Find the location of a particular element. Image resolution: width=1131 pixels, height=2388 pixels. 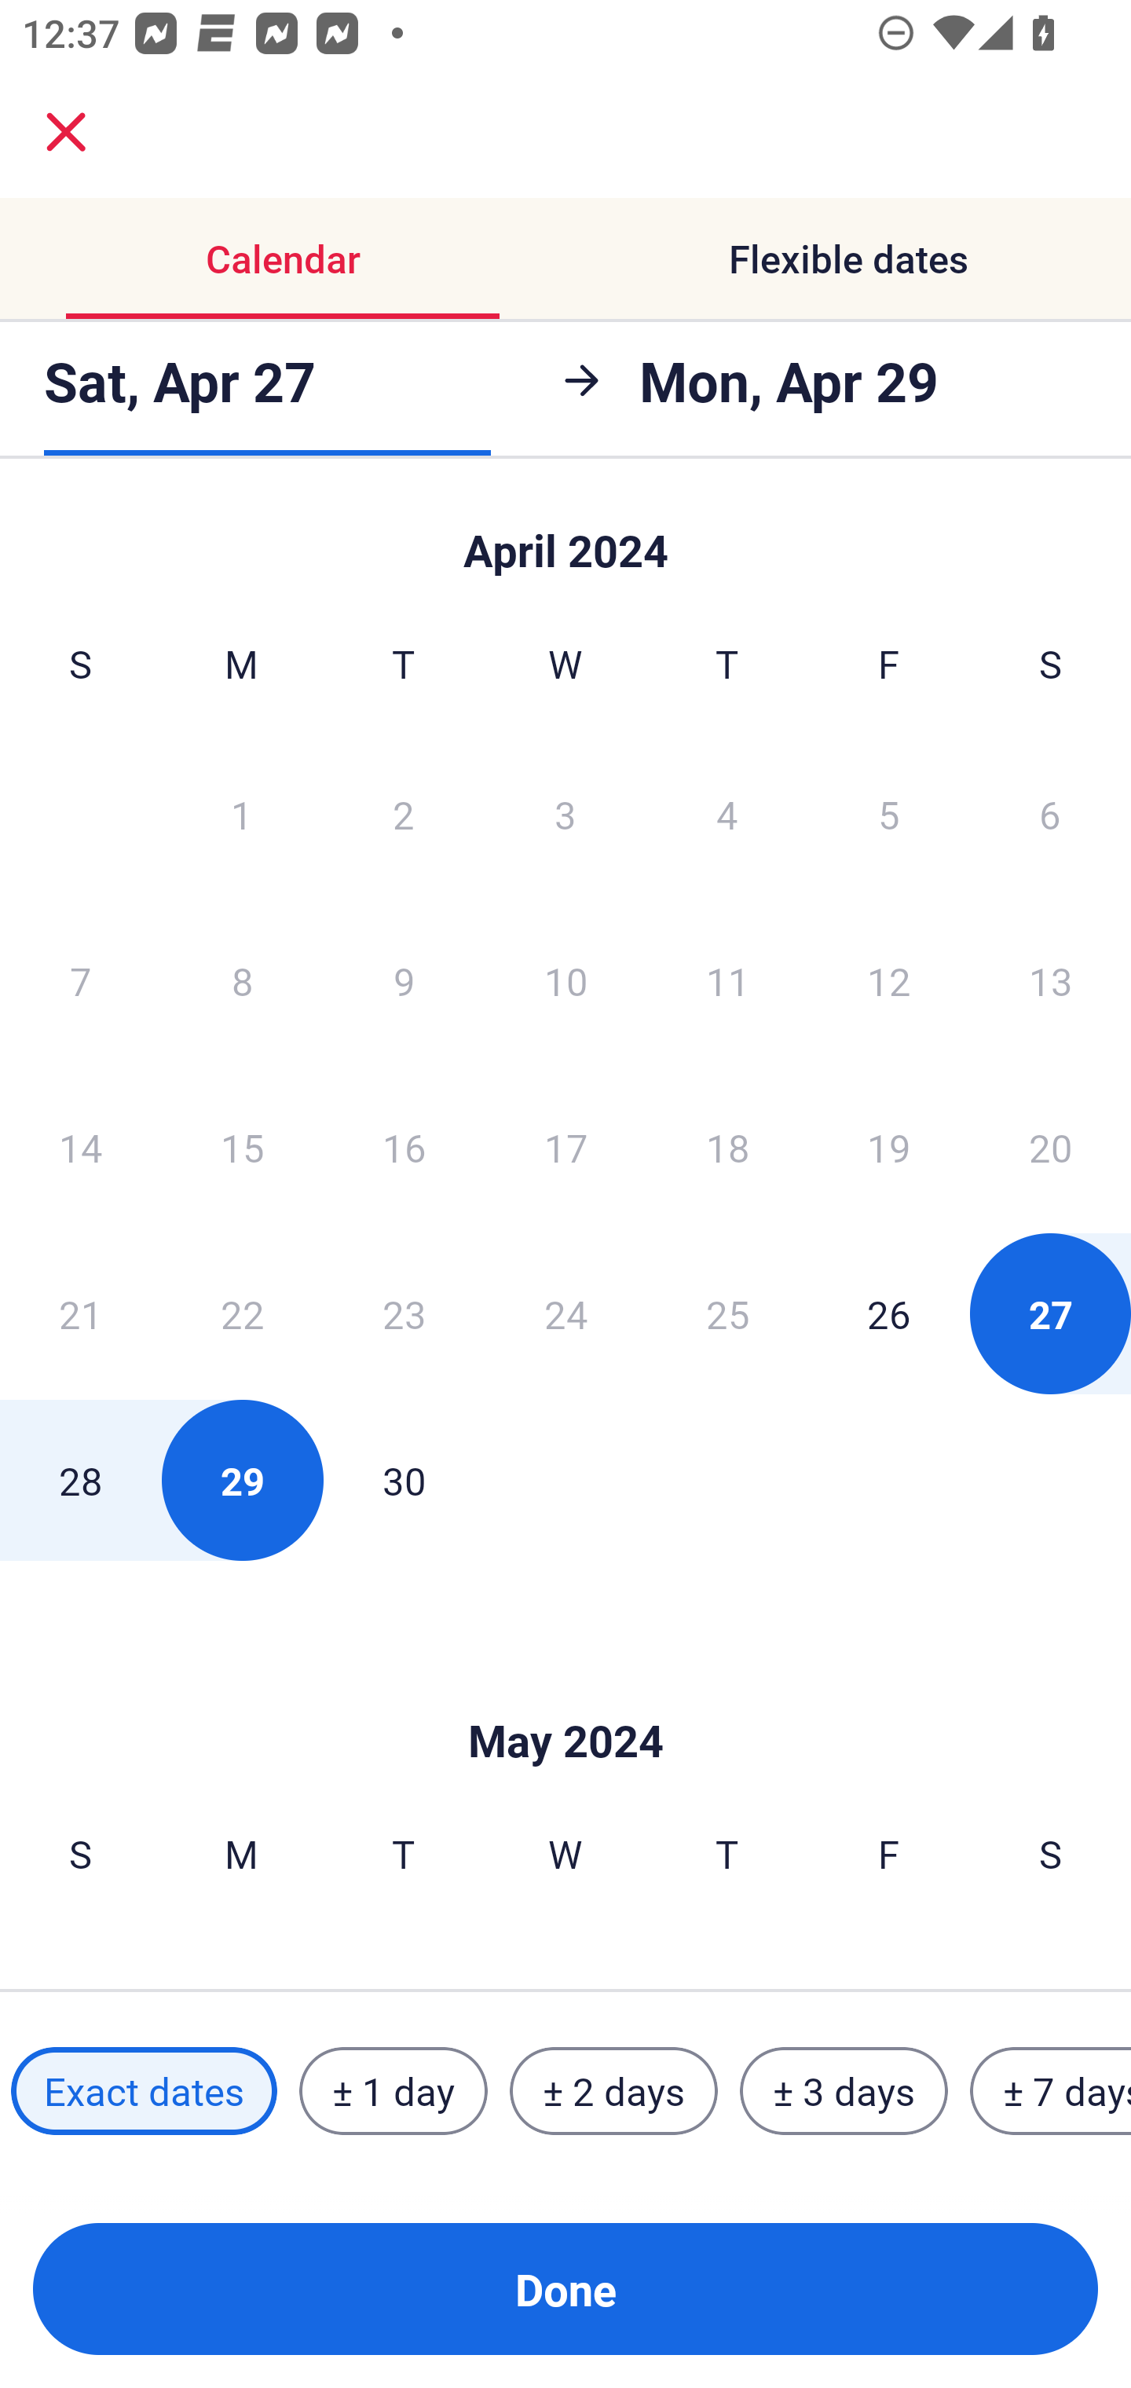

22 Monday, April 22, 2024 is located at coordinates (242, 1313).